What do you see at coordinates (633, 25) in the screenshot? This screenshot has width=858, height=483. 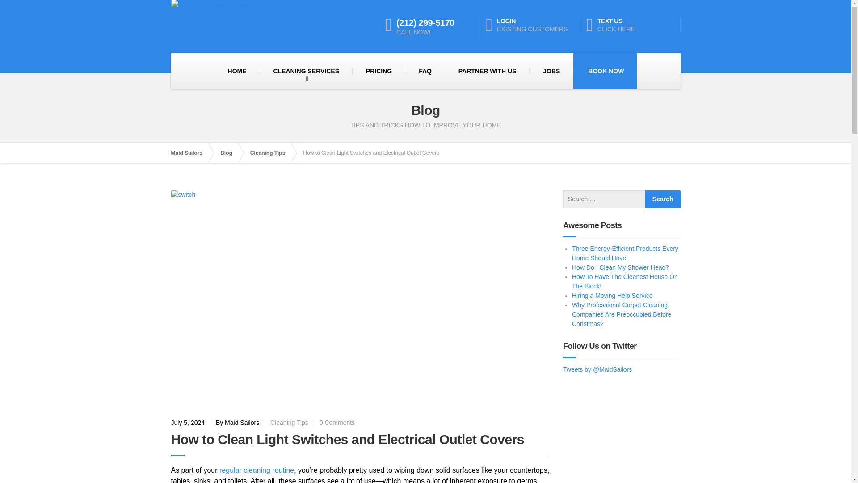 I see `Search` at bounding box center [633, 25].